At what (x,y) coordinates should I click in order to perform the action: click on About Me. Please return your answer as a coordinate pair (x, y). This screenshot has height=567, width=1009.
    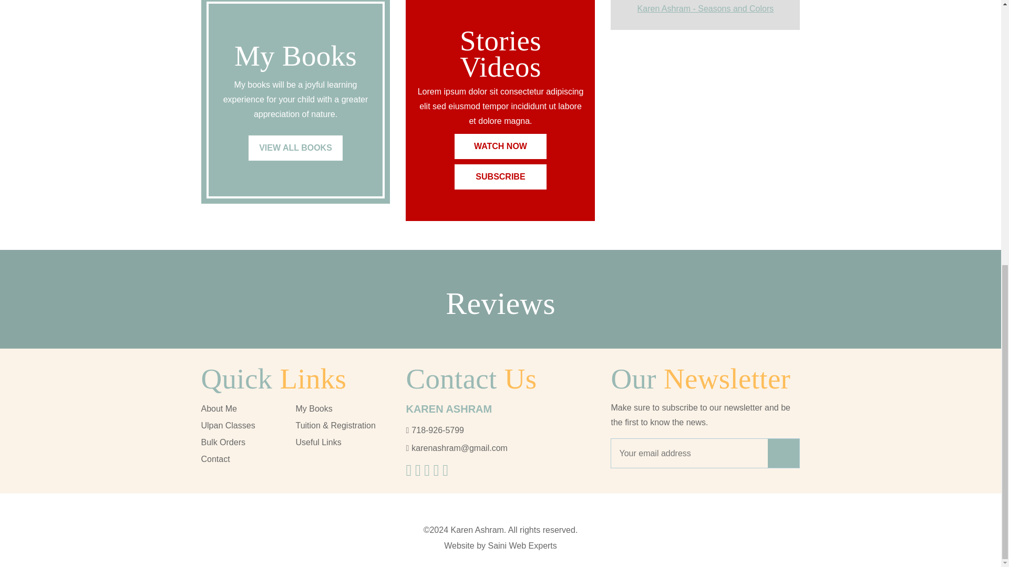
    Looking at the image, I should click on (219, 408).